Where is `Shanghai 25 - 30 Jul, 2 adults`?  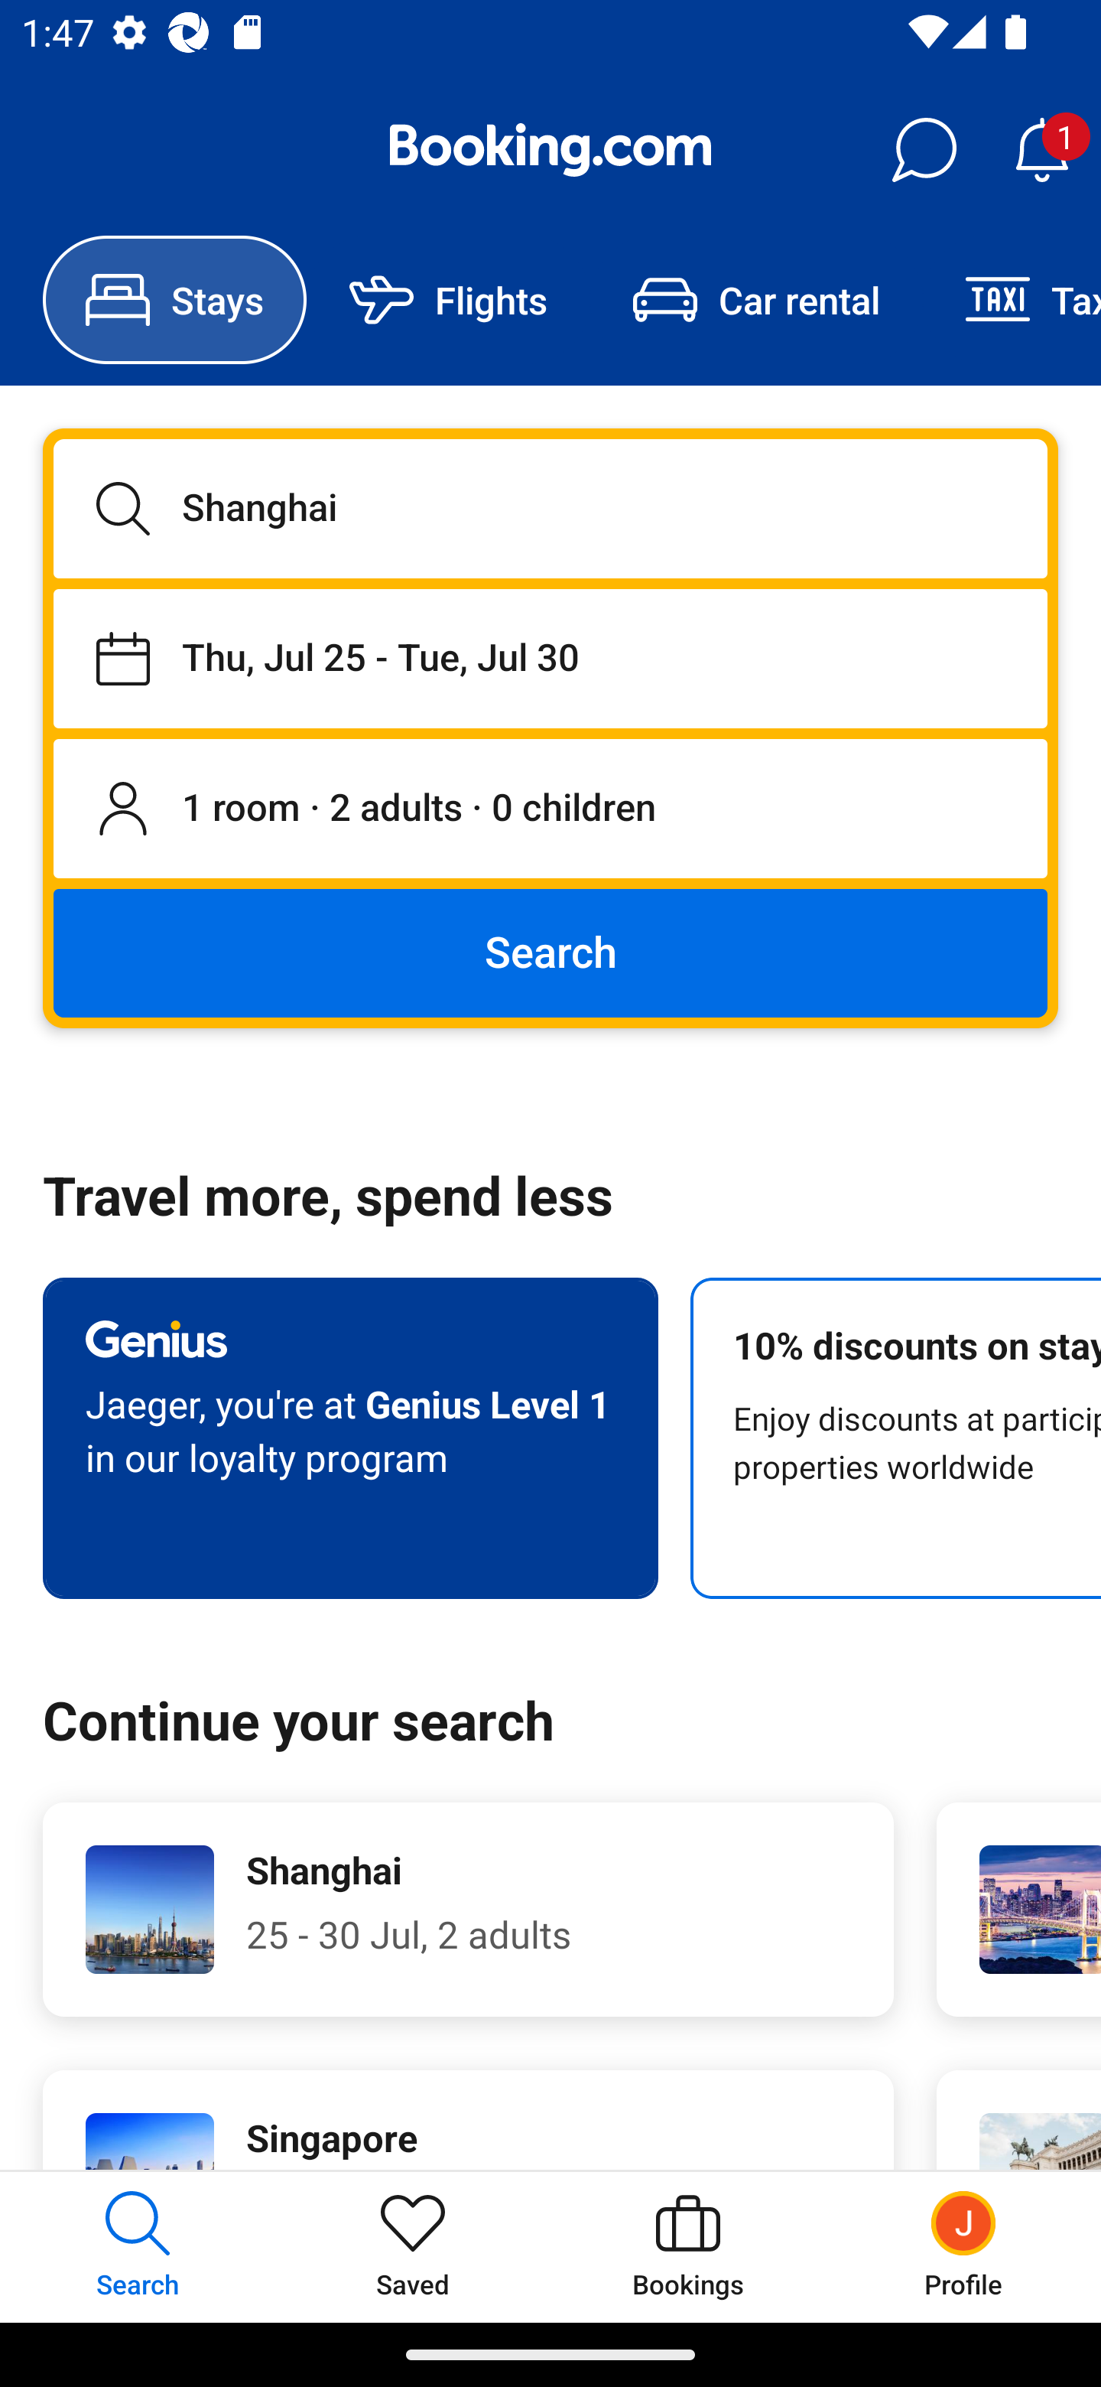 Shanghai 25 - 30 Jul, 2 adults is located at coordinates (468, 1910).